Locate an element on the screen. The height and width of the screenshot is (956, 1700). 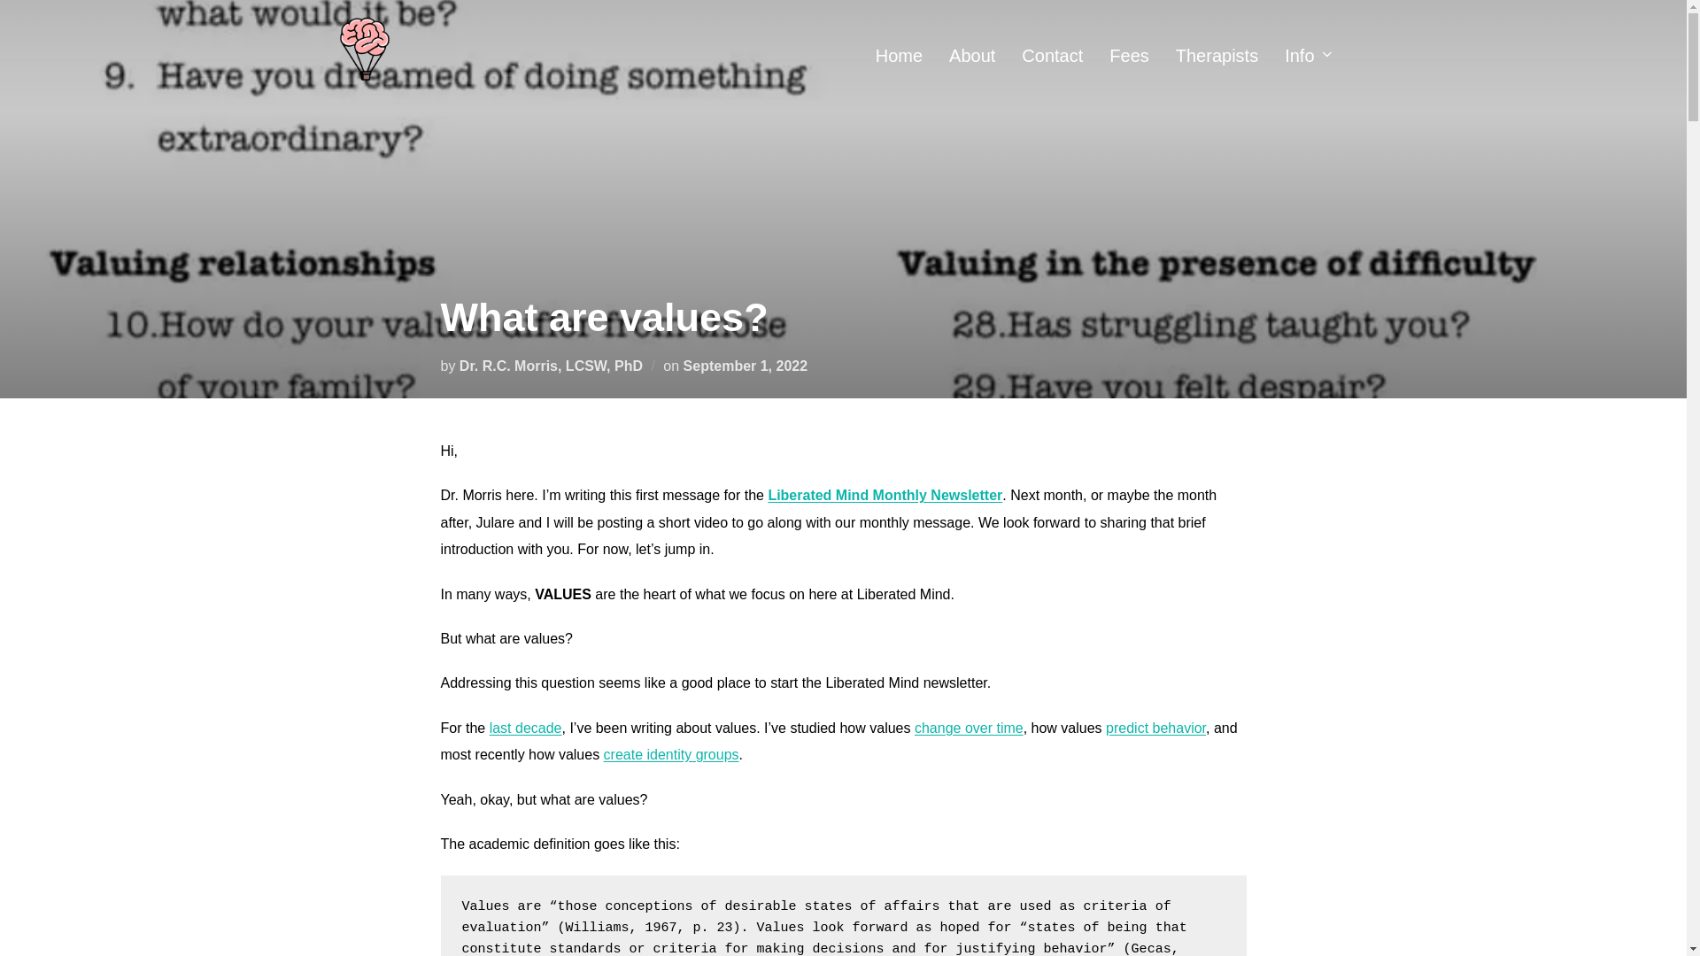
Contact is located at coordinates (1052, 55).